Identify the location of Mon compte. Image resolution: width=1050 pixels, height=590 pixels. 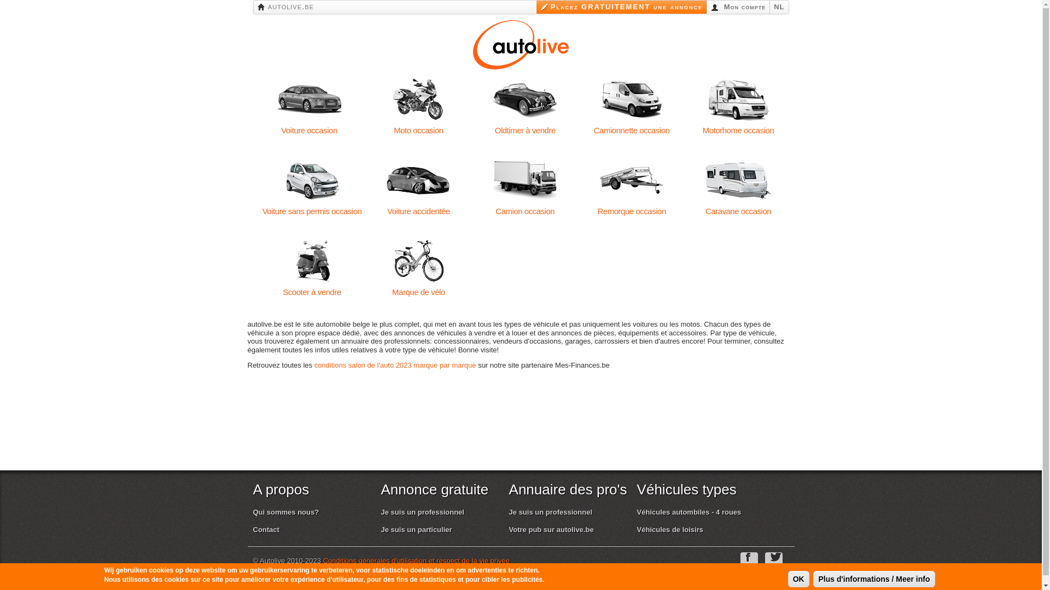
(738, 7).